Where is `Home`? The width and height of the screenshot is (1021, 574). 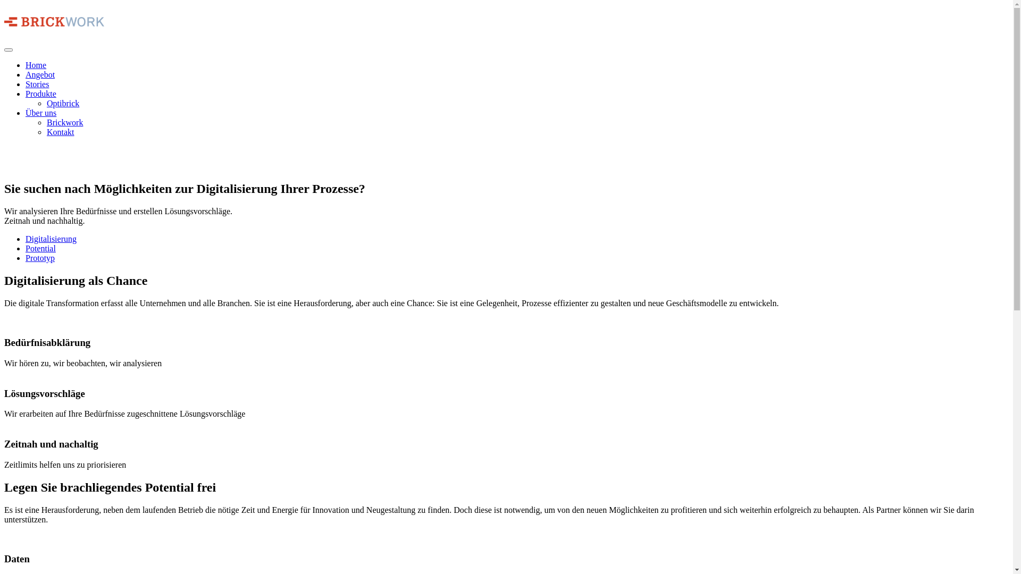 Home is located at coordinates (36, 65).